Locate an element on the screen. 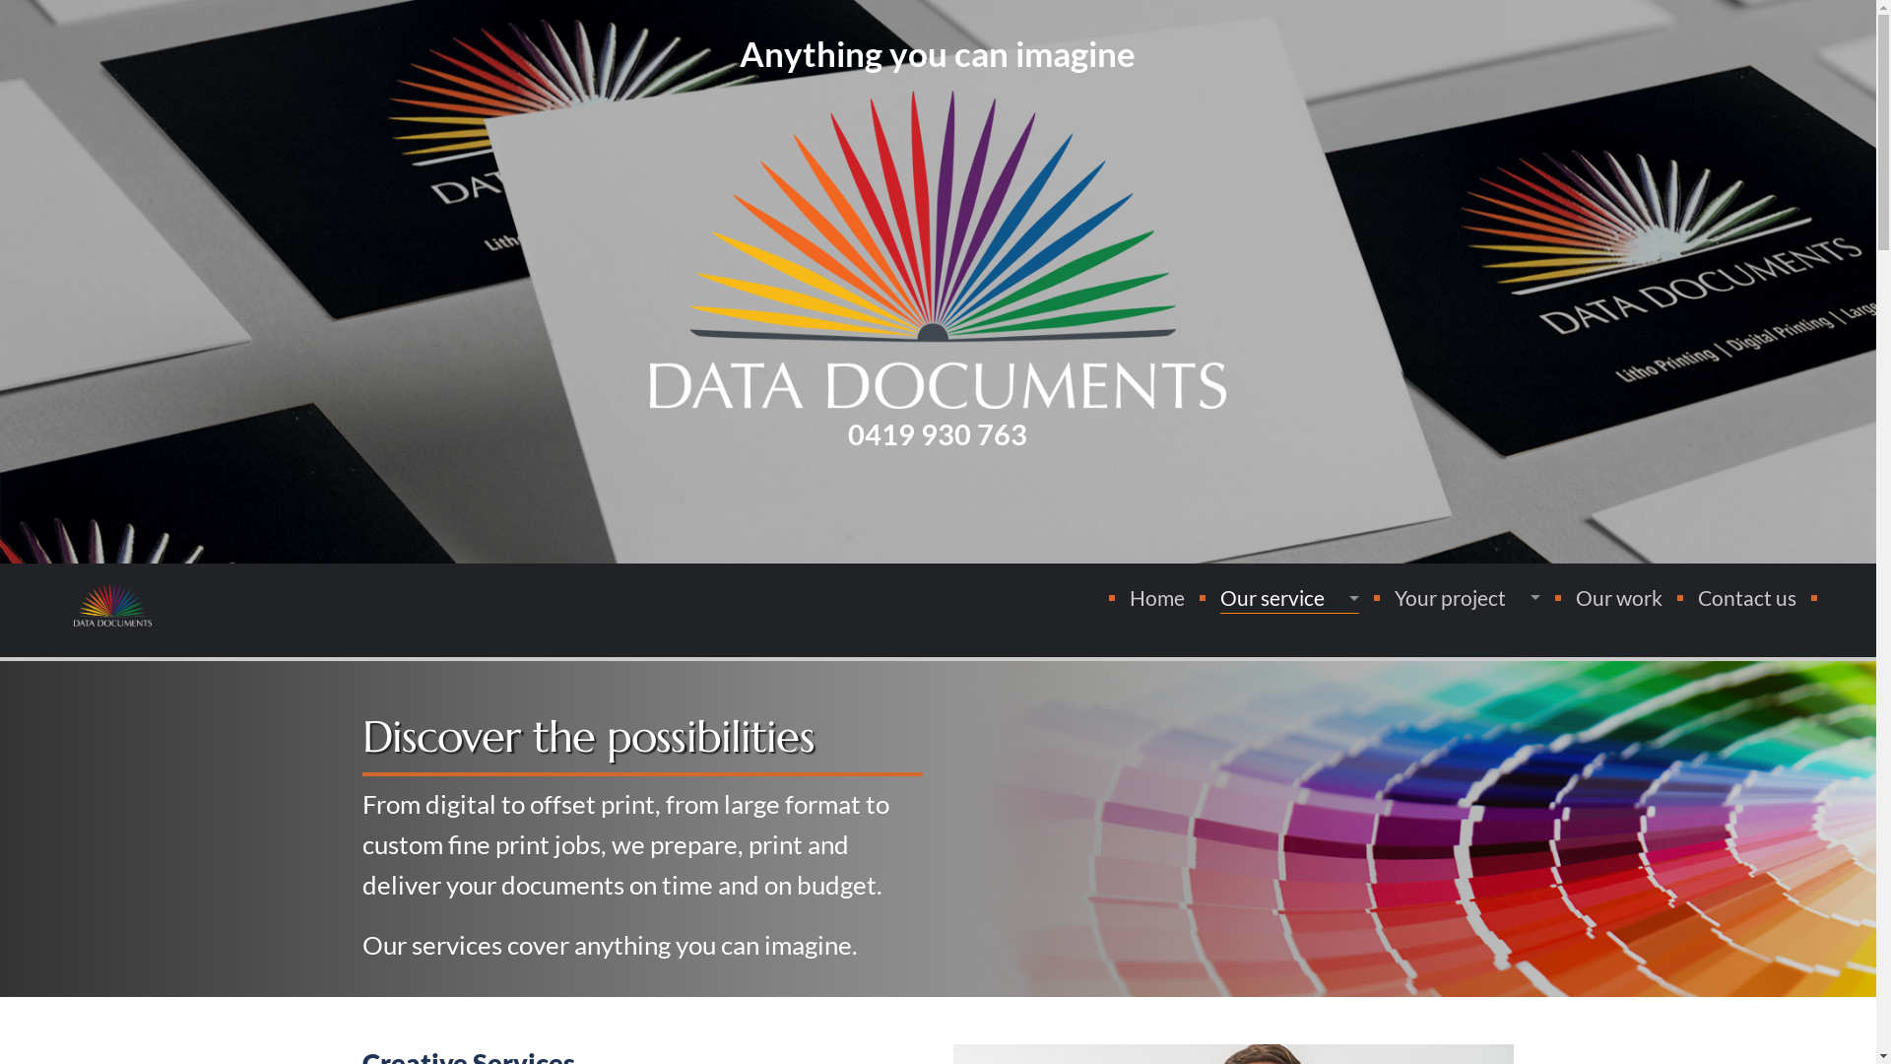 This screenshot has width=1891, height=1064. Your questions is located at coordinates (1282, 900).